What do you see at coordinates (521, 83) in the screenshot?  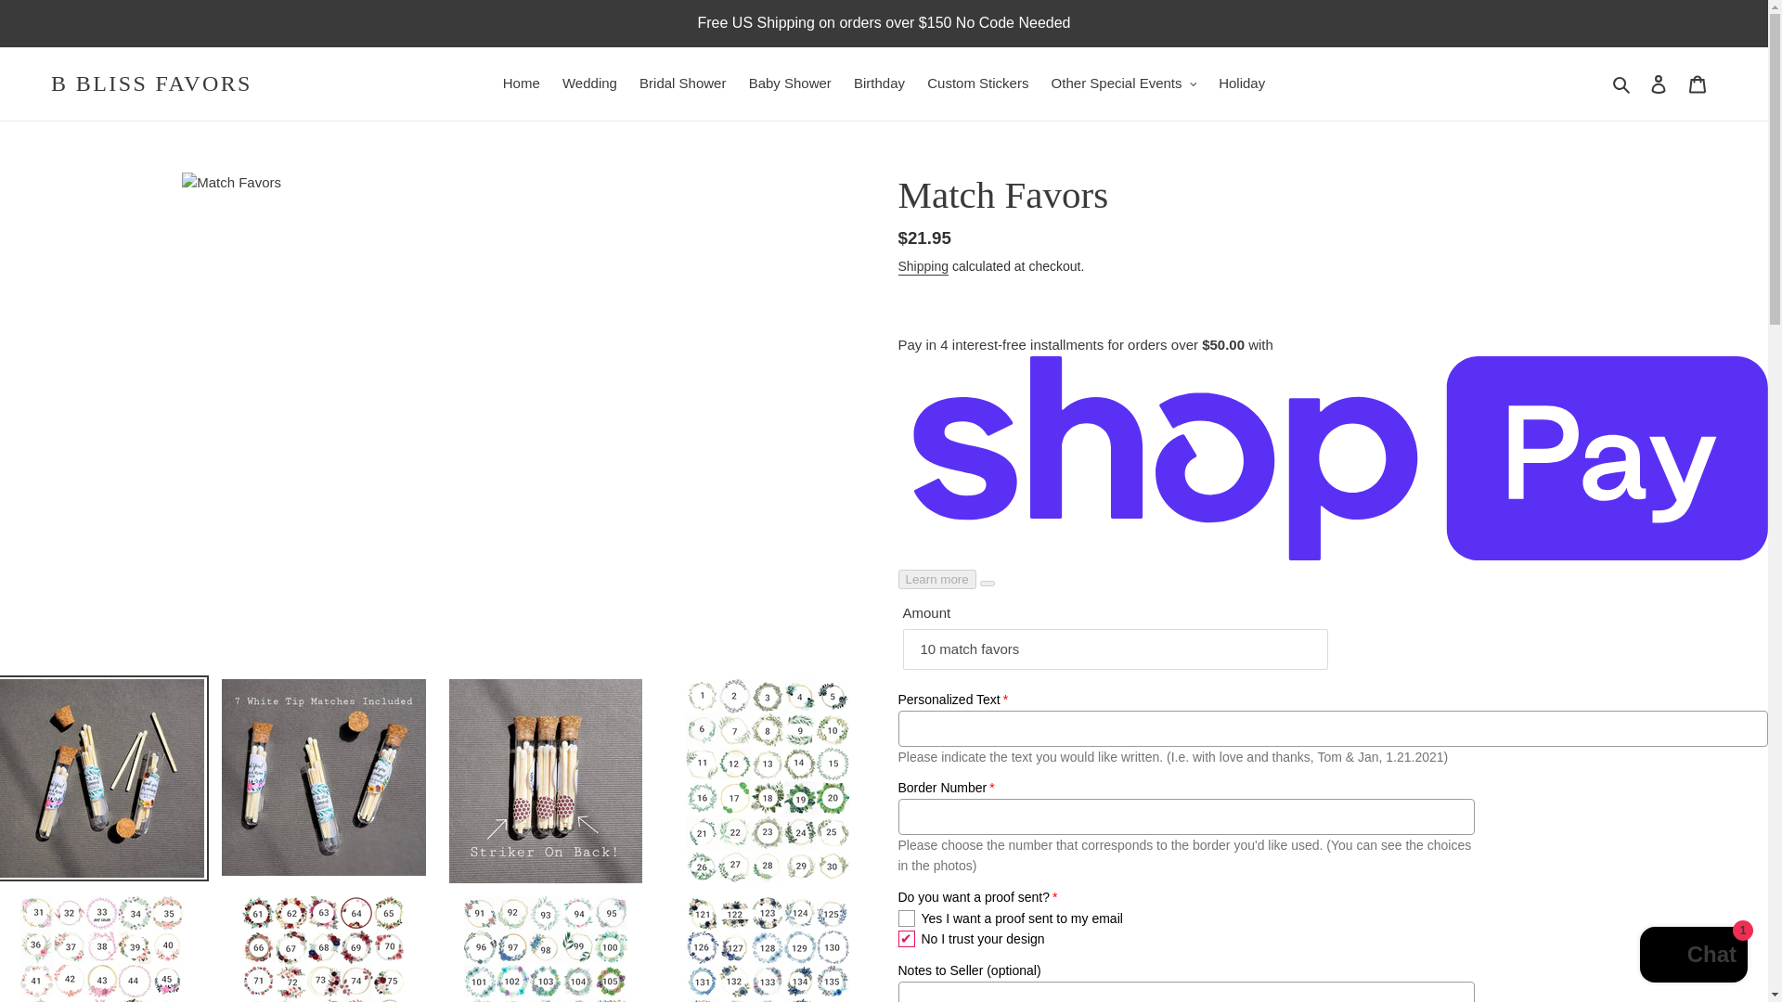 I see `Home` at bounding box center [521, 83].